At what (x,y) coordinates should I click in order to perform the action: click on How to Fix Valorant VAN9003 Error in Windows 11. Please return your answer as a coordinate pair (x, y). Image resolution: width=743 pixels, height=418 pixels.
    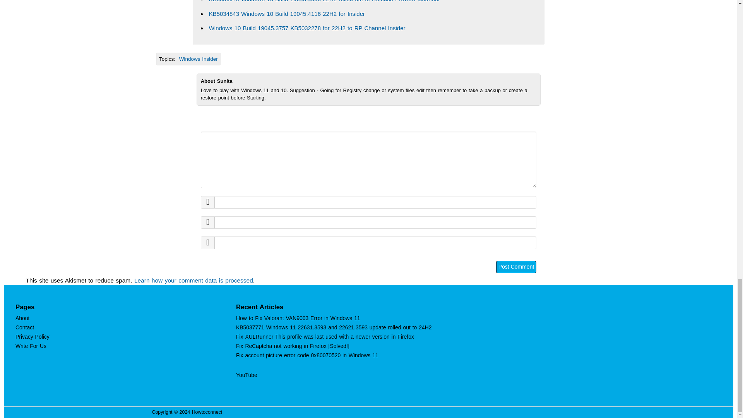
    Looking at the image, I should click on (298, 318).